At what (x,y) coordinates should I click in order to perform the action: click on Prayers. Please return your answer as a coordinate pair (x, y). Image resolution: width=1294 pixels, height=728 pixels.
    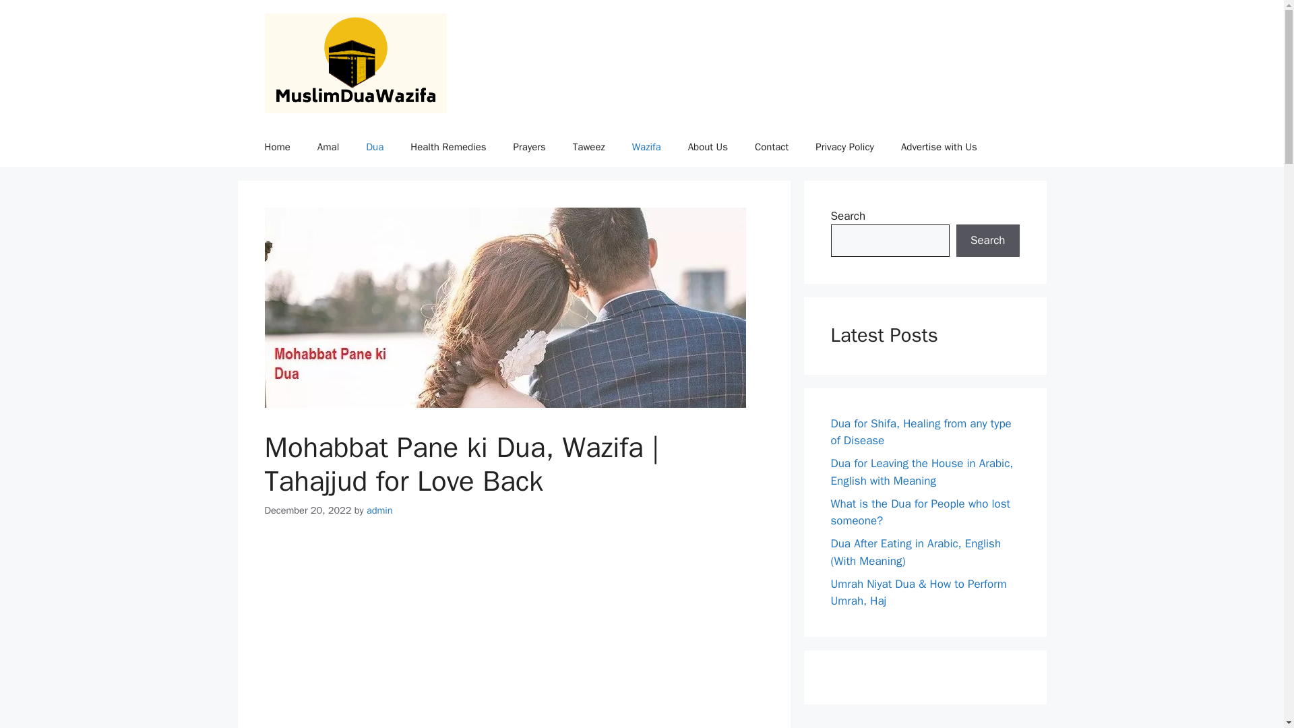
    Looking at the image, I should click on (529, 147).